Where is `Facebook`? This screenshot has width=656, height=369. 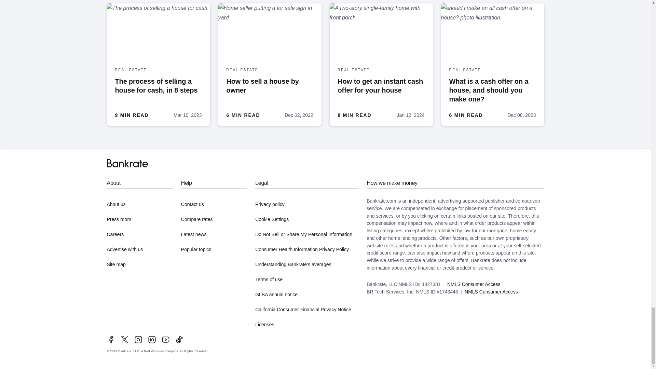 Facebook is located at coordinates (111, 339).